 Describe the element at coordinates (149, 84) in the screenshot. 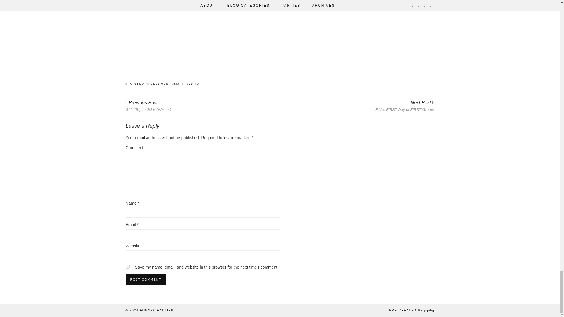

I see `SISTER SLEEPOVER` at that location.